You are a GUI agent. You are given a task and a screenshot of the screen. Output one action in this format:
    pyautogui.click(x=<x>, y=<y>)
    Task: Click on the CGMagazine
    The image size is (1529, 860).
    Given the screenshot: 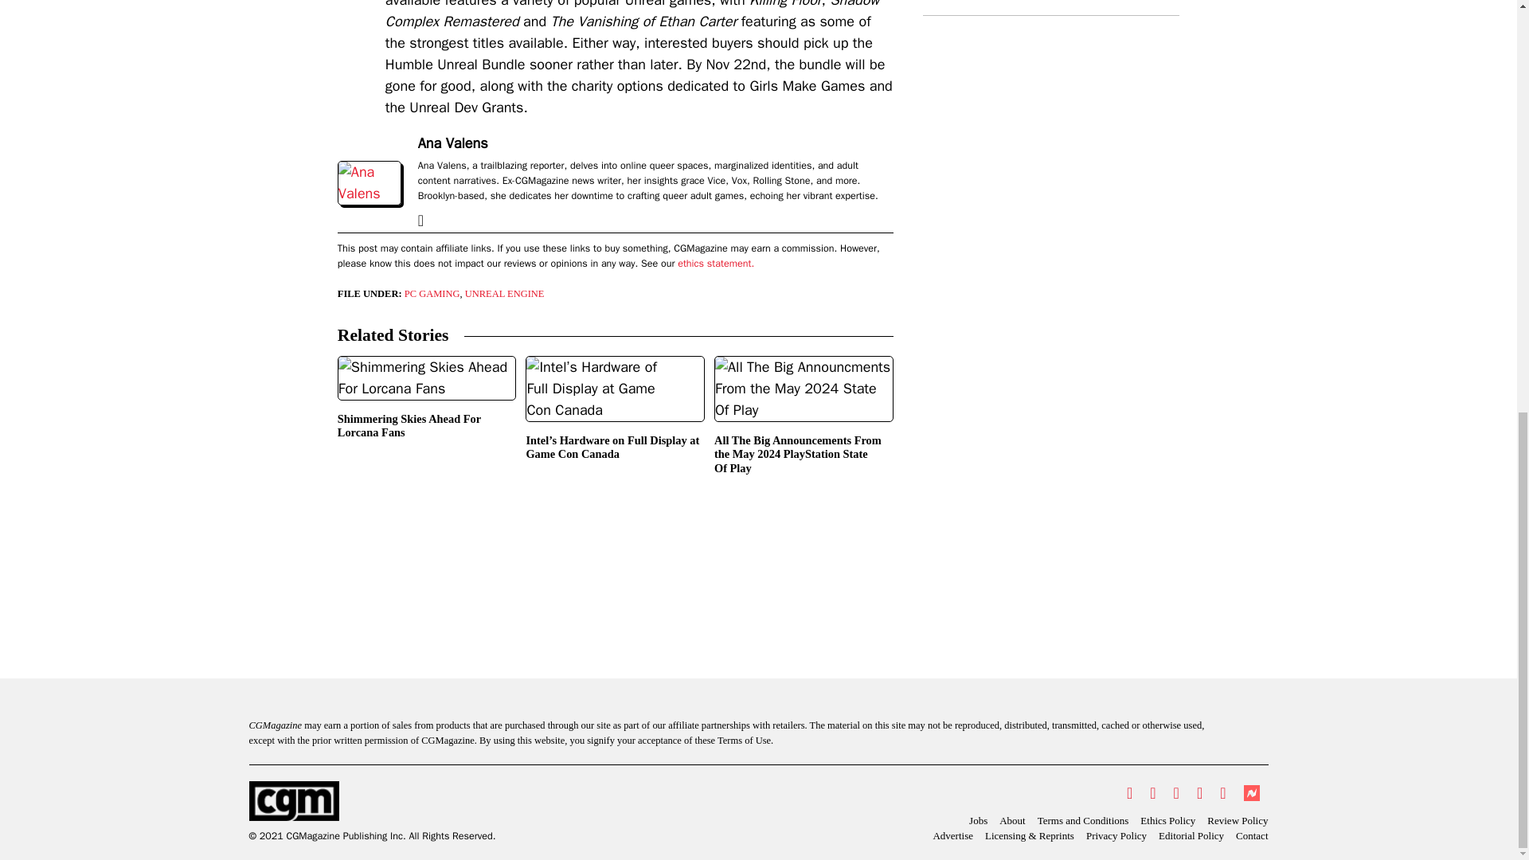 What is the action you would take?
    pyautogui.click(x=371, y=801)
    